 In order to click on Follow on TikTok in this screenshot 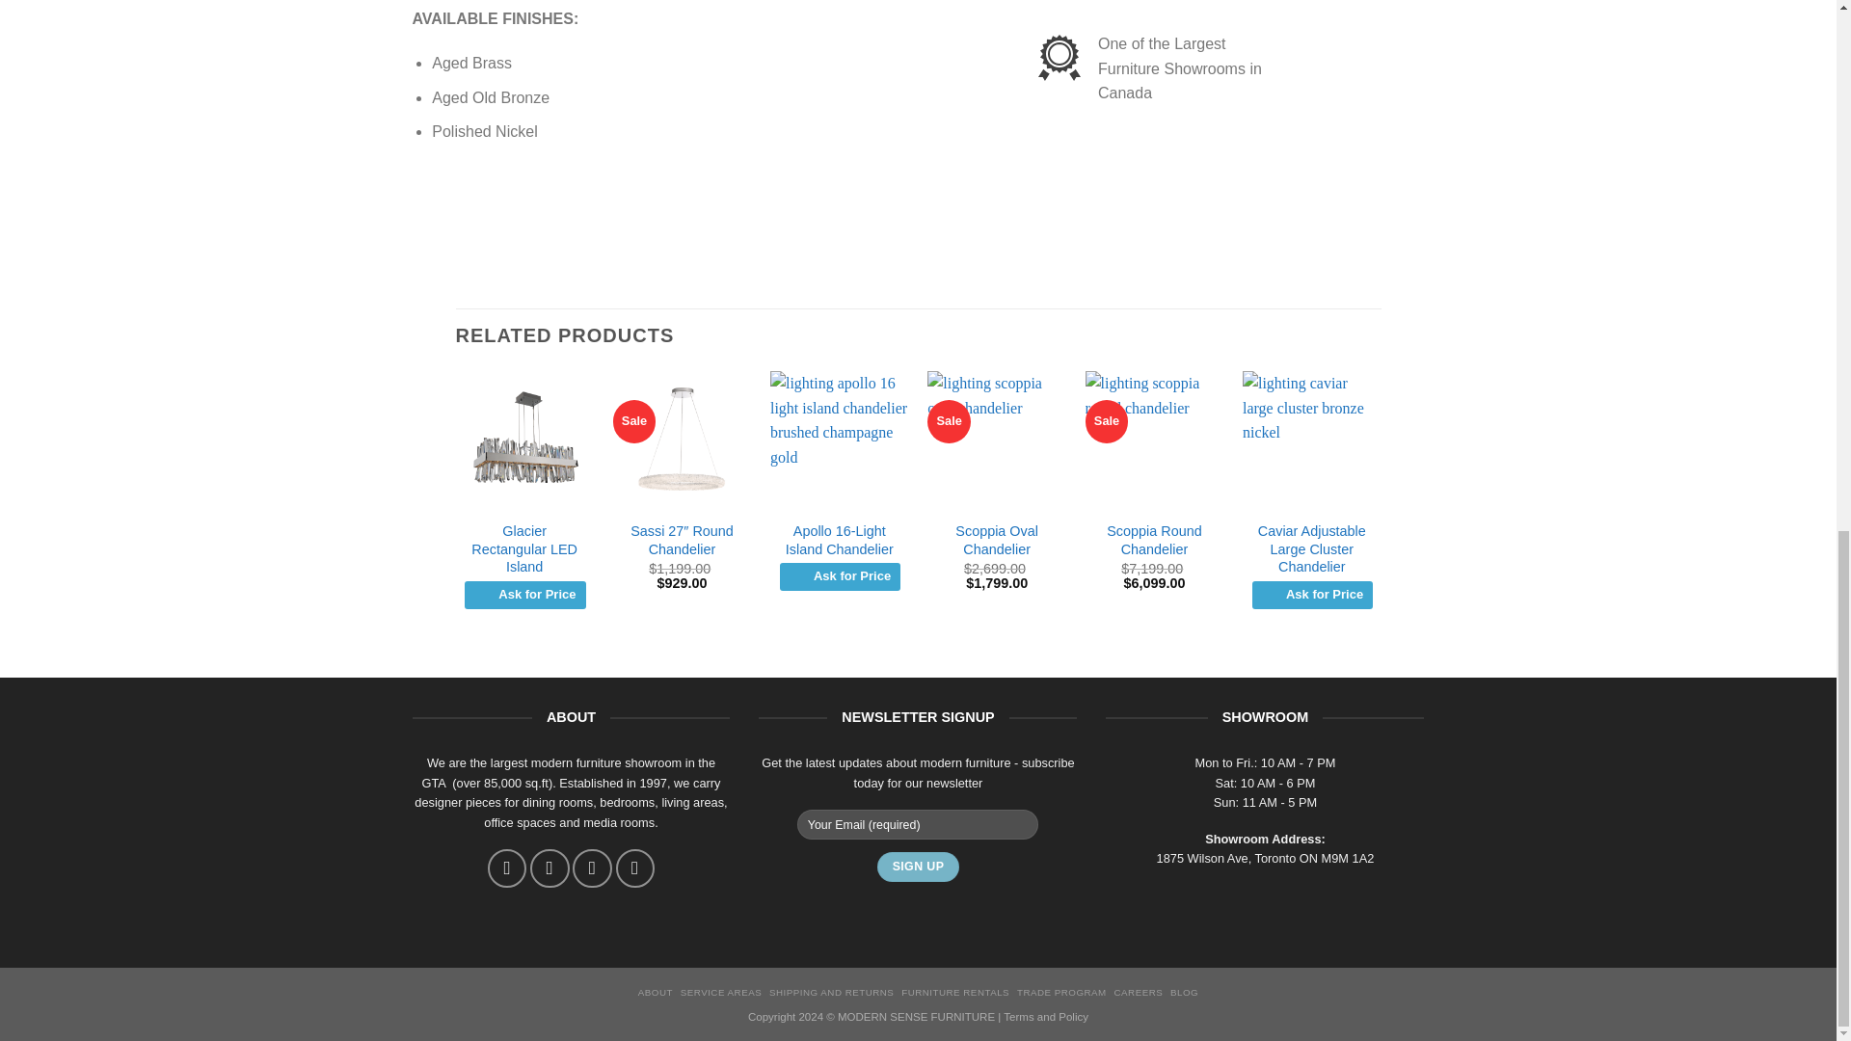, I will do `click(591, 868)`.